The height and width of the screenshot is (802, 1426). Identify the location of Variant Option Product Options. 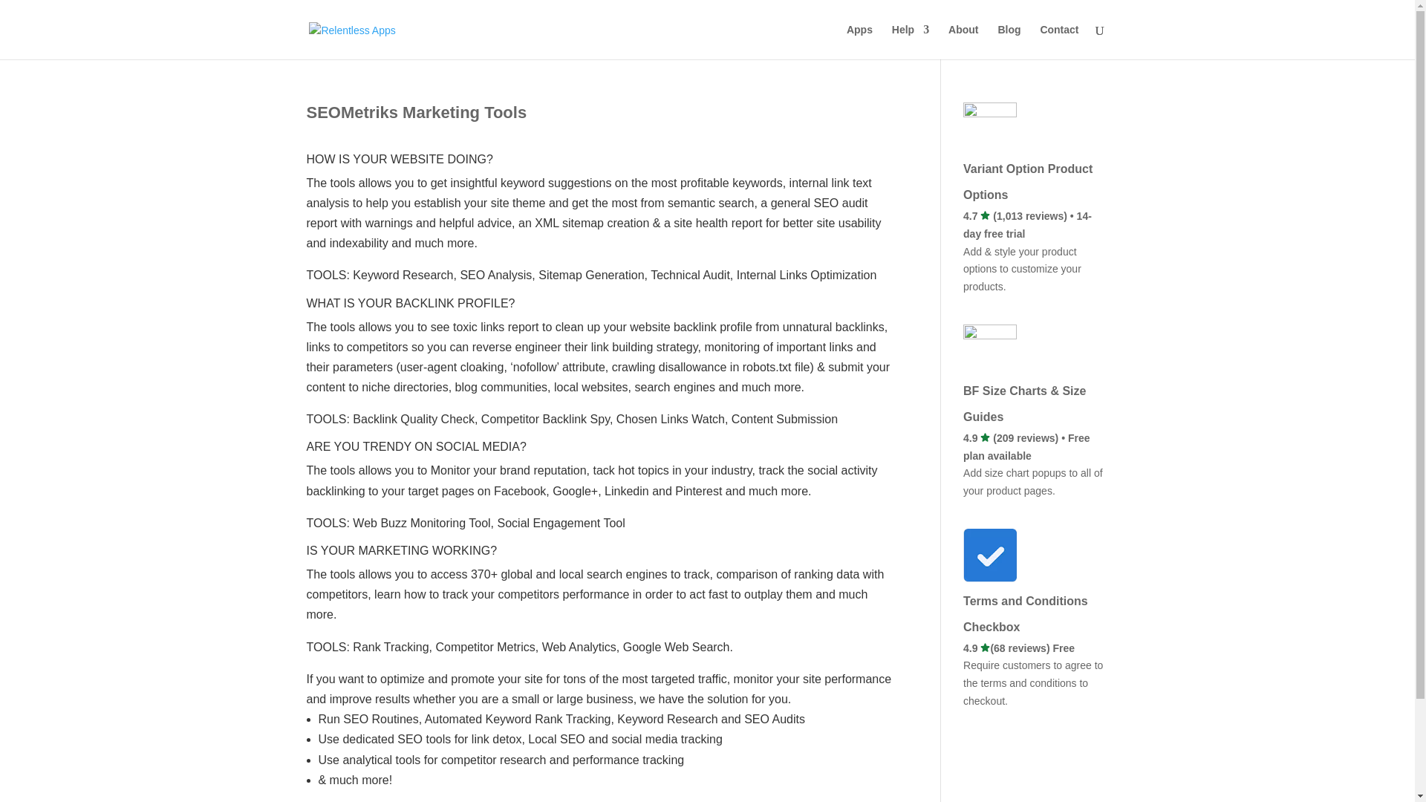
(1035, 157).